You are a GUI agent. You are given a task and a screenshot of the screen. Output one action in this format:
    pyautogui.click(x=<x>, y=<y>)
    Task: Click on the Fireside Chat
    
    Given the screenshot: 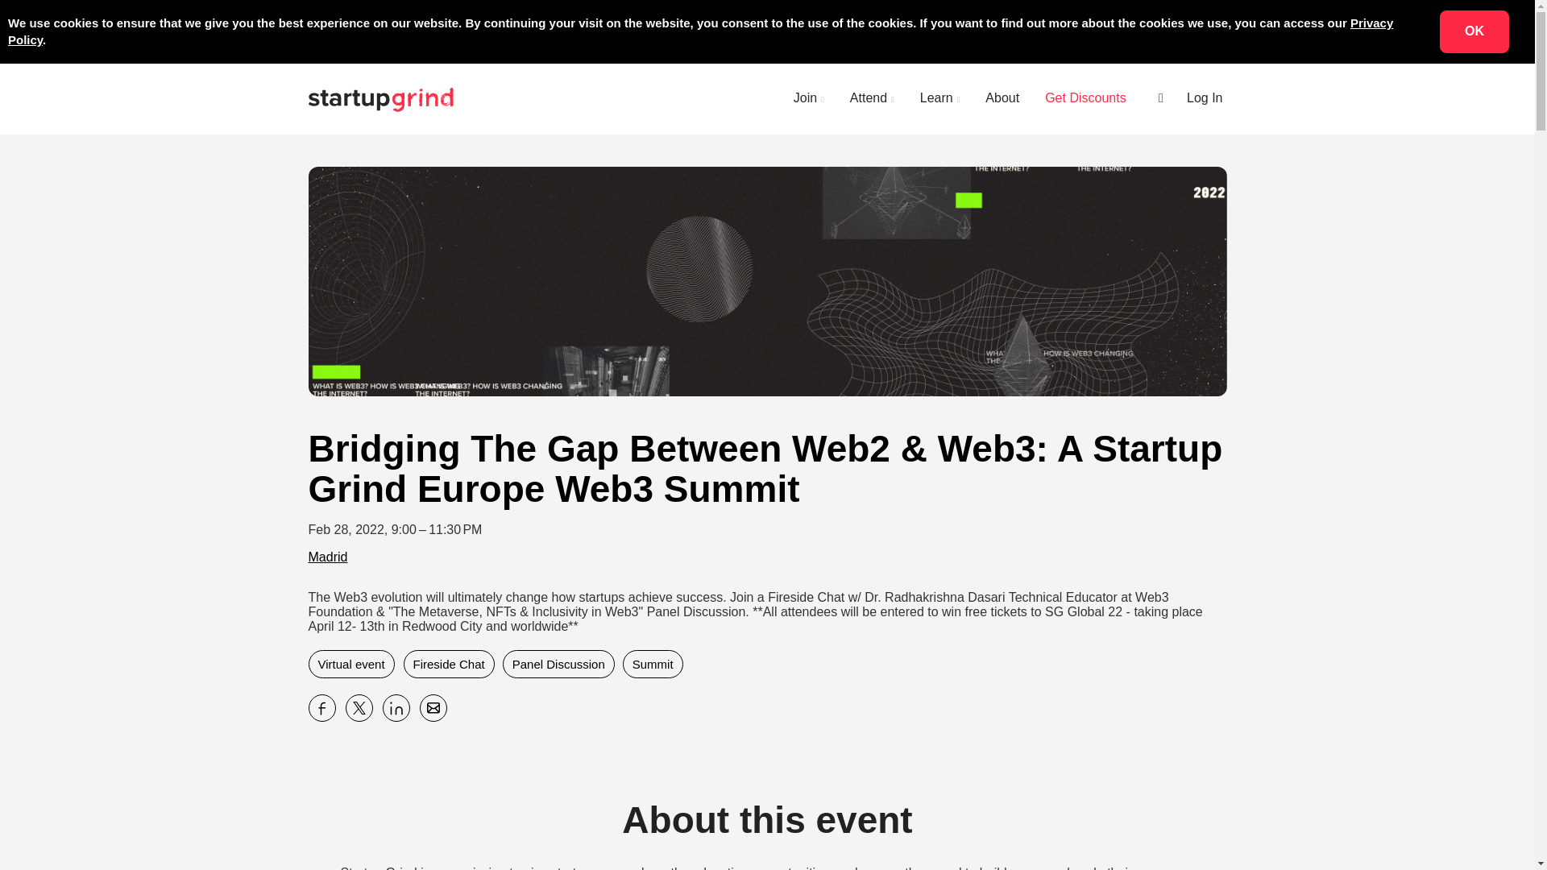 What is the action you would take?
    pyautogui.click(x=448, y=664)
    